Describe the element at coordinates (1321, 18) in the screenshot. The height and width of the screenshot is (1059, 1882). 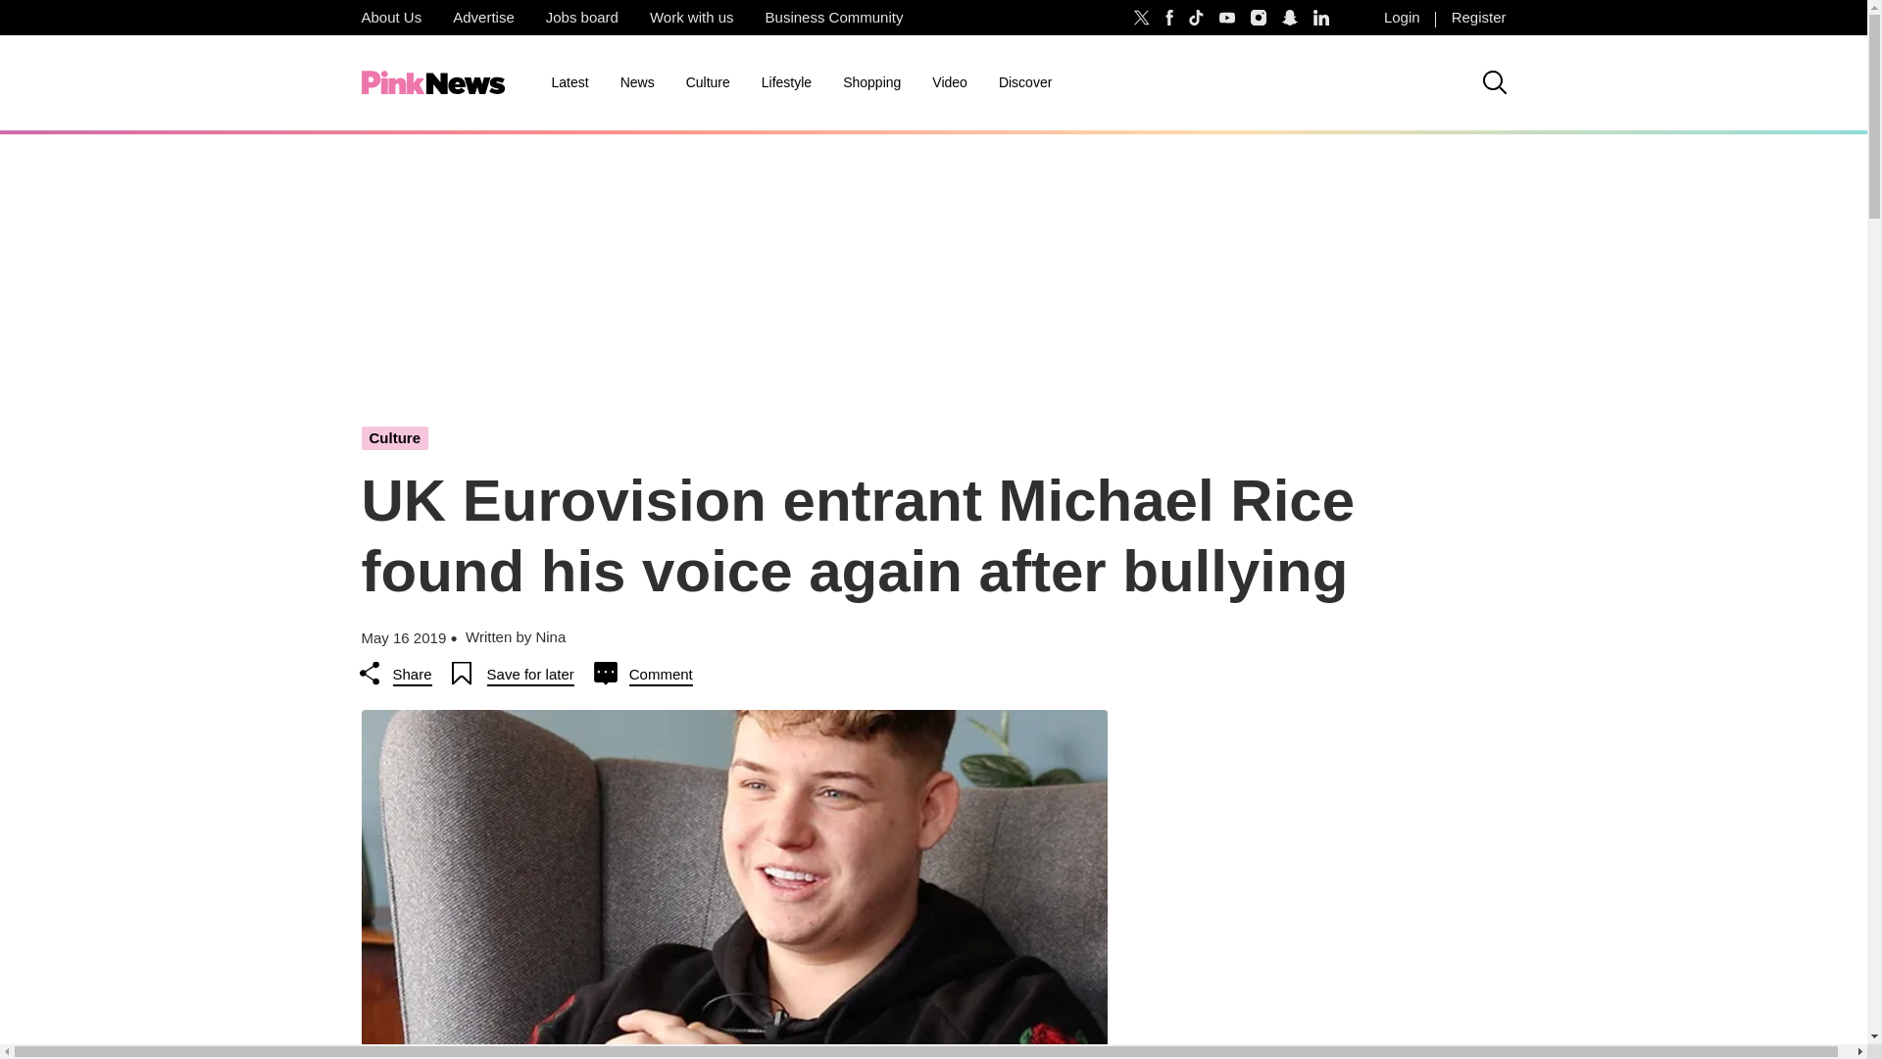
I see `Follow PinkNews on LinkedIn` at that location.